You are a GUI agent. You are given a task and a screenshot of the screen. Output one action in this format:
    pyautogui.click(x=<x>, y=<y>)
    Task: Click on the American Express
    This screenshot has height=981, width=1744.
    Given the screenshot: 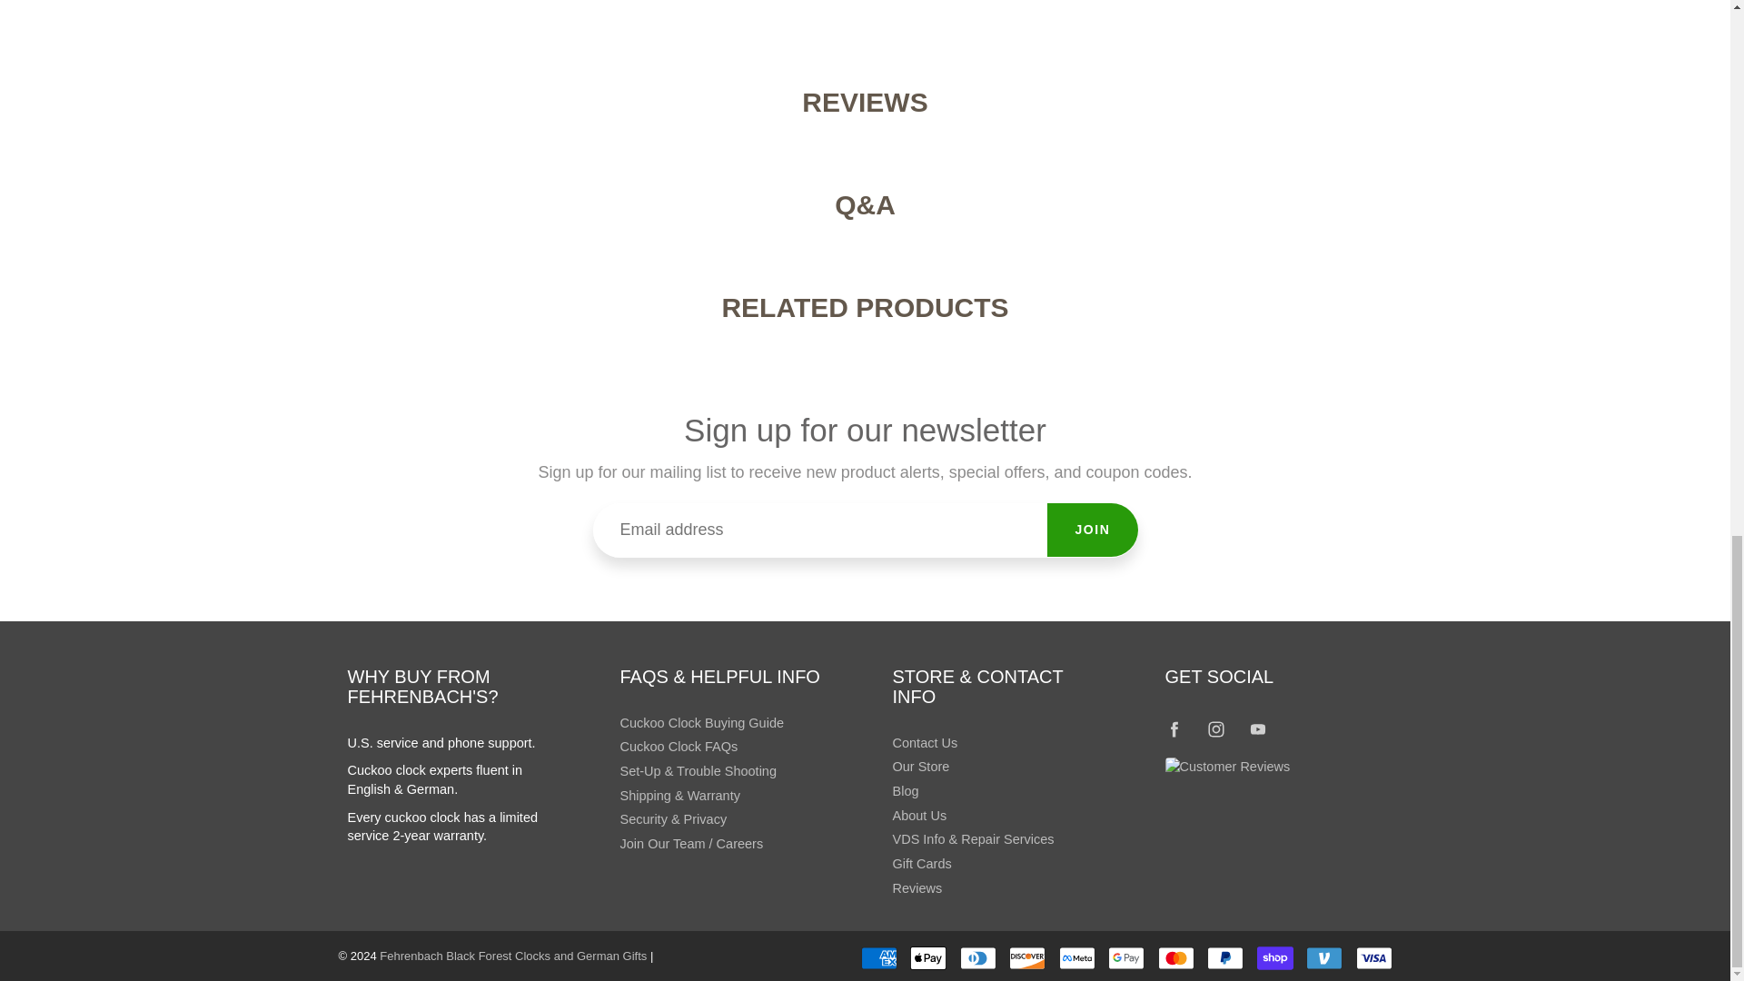 What is the action you would take?
    pyautogui.click(x=879, y=958)
    